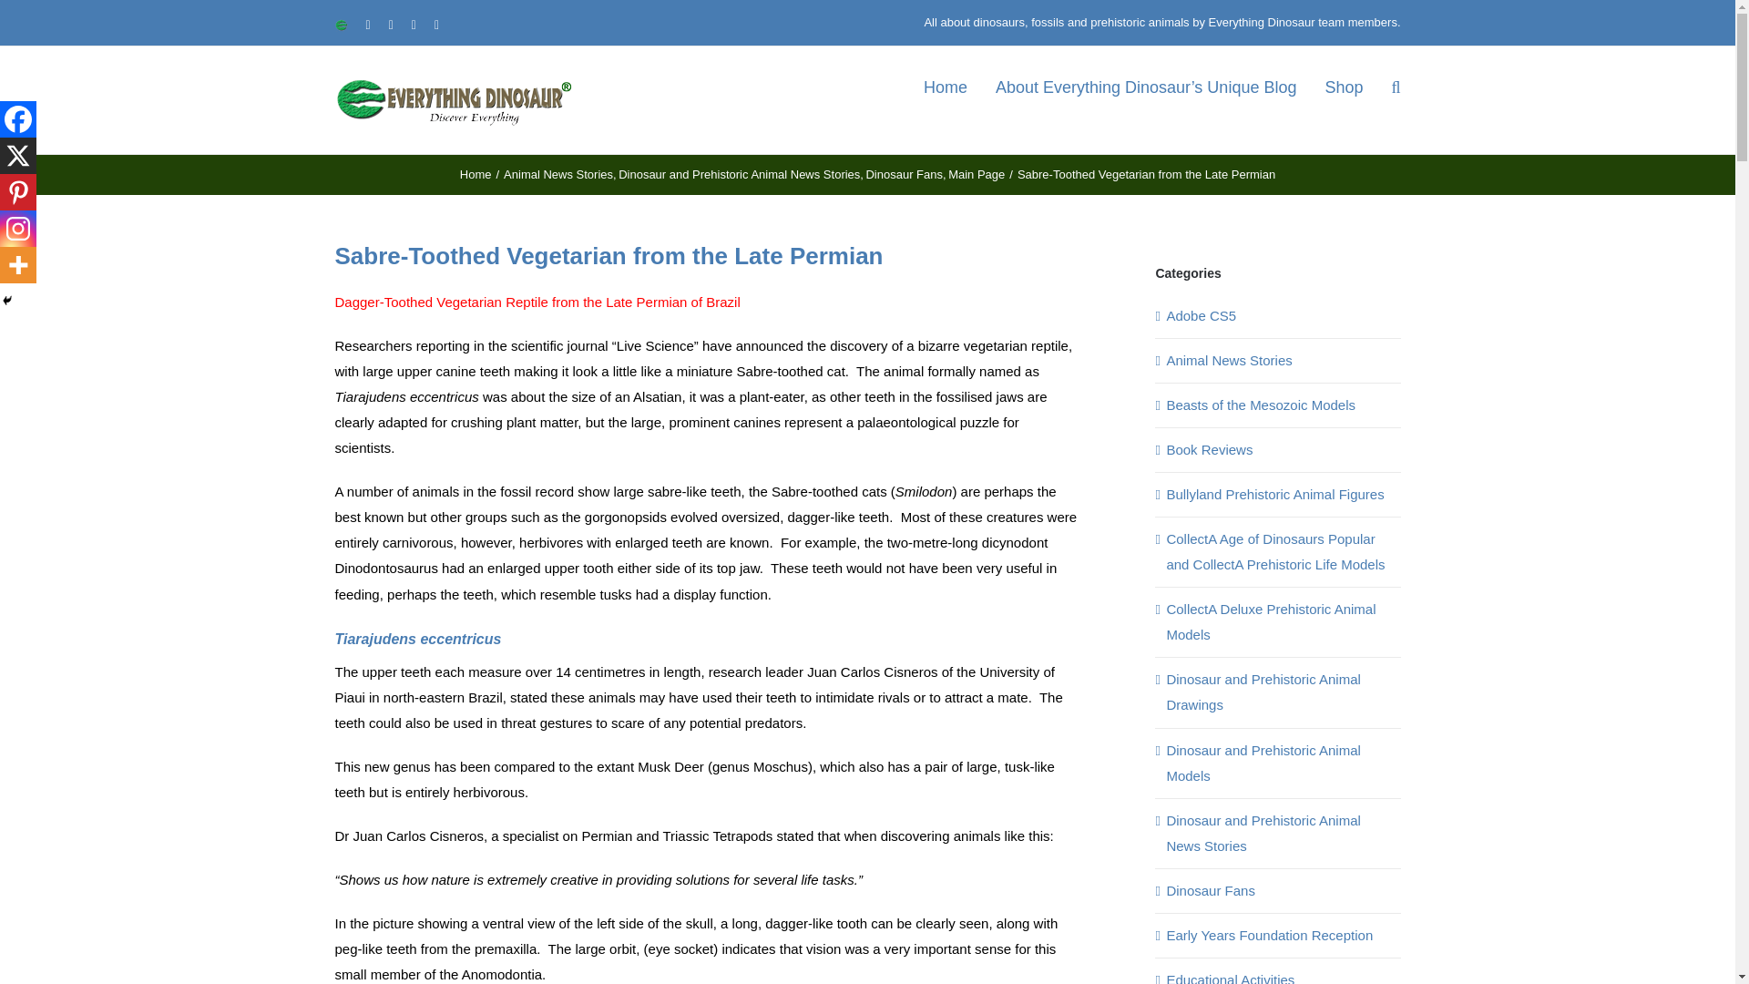 The image size is (1749, 984). What do you see at coordinates (740, 173) in the screenshot?
I see `Dinosaur and Prehistoric Animal News Stories` at bounding box center [740, 173].